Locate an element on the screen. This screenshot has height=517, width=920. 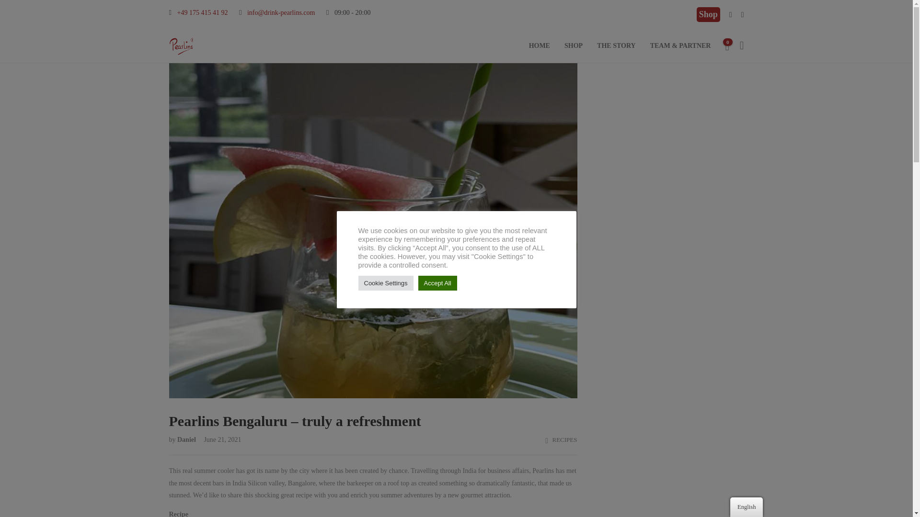
Shop is located at coordinates (705, 14).